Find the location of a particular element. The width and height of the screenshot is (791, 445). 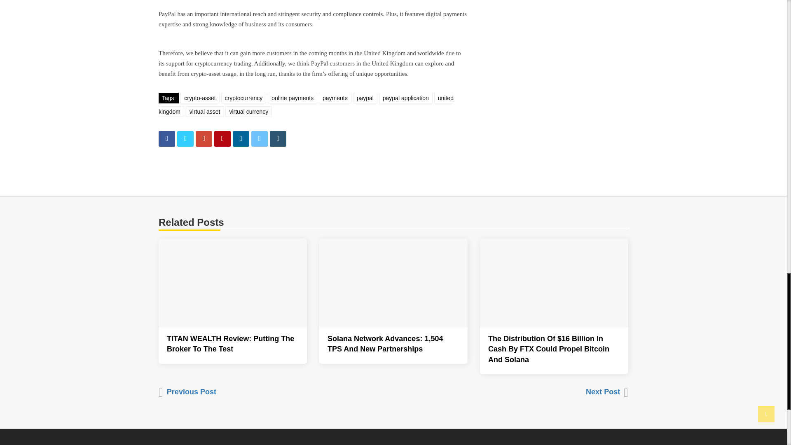

crypto-asset is located at coordinates (199, 98).